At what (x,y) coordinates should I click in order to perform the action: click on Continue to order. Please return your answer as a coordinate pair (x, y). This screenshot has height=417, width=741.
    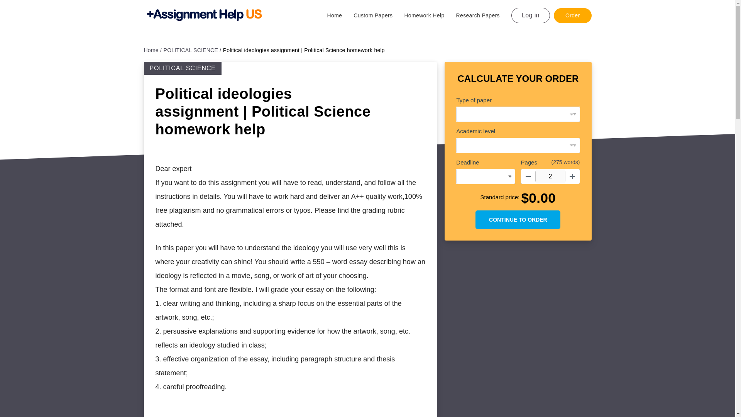
    Looking at the image, I should click on (518, 219).